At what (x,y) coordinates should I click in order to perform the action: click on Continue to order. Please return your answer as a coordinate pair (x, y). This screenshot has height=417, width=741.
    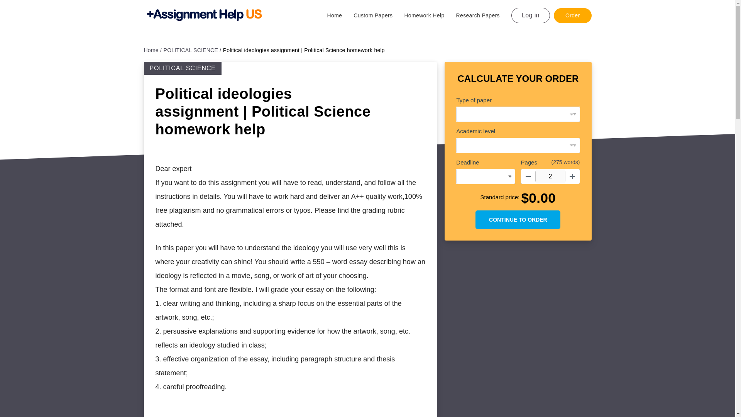
    Looking at the image, I should click on (518, 219).